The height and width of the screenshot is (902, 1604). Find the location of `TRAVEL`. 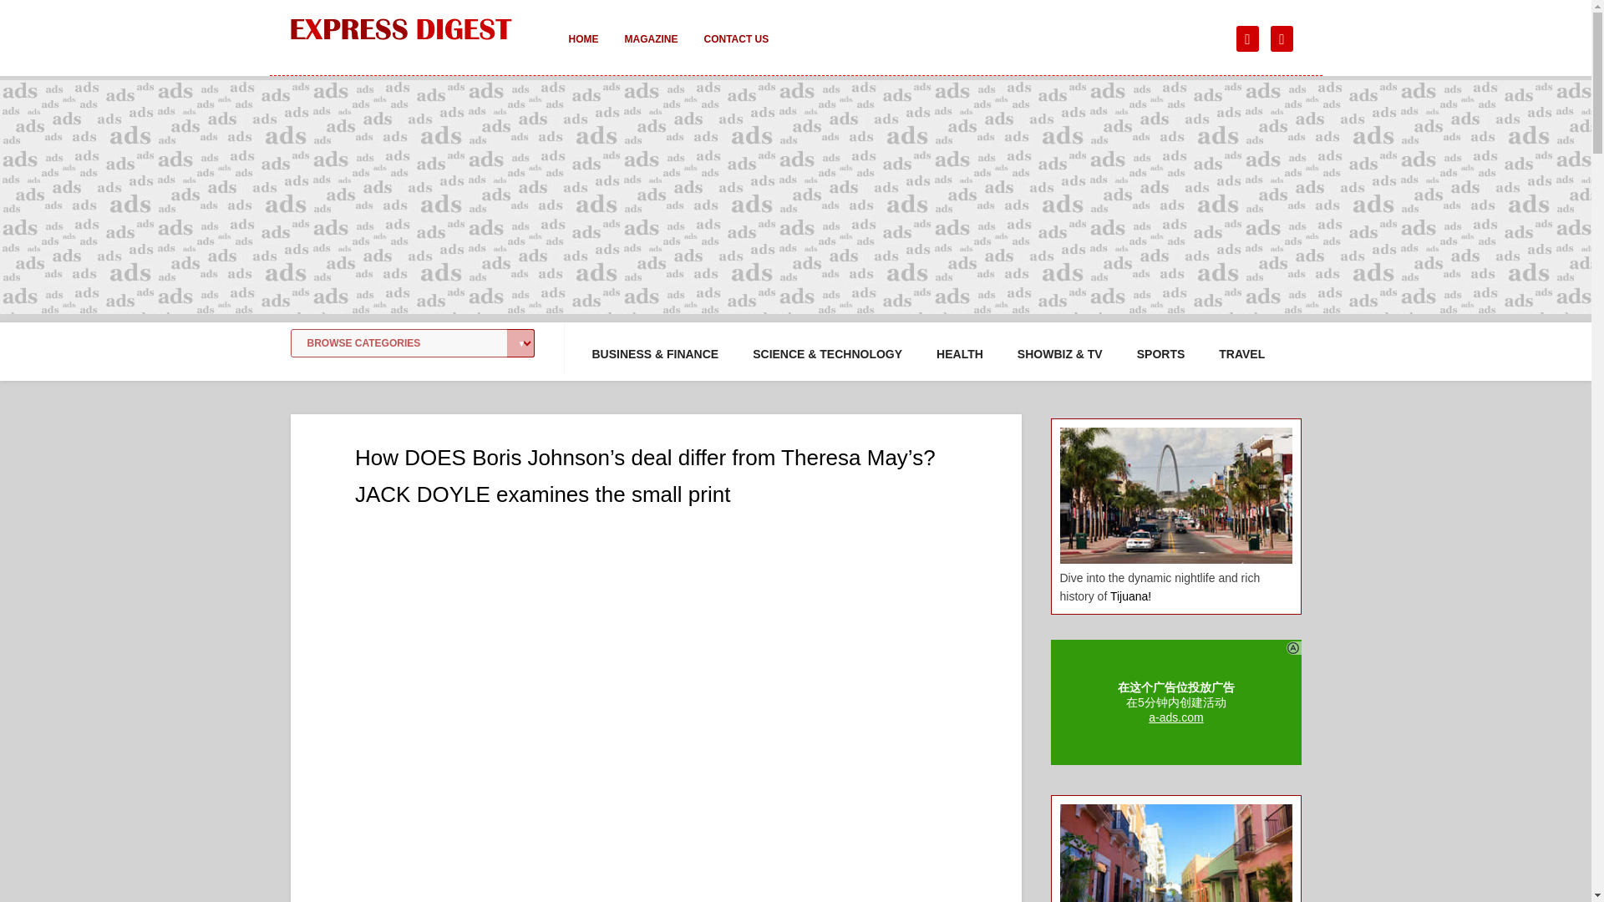

TRAVEL is located at coordinates (1241, 354).